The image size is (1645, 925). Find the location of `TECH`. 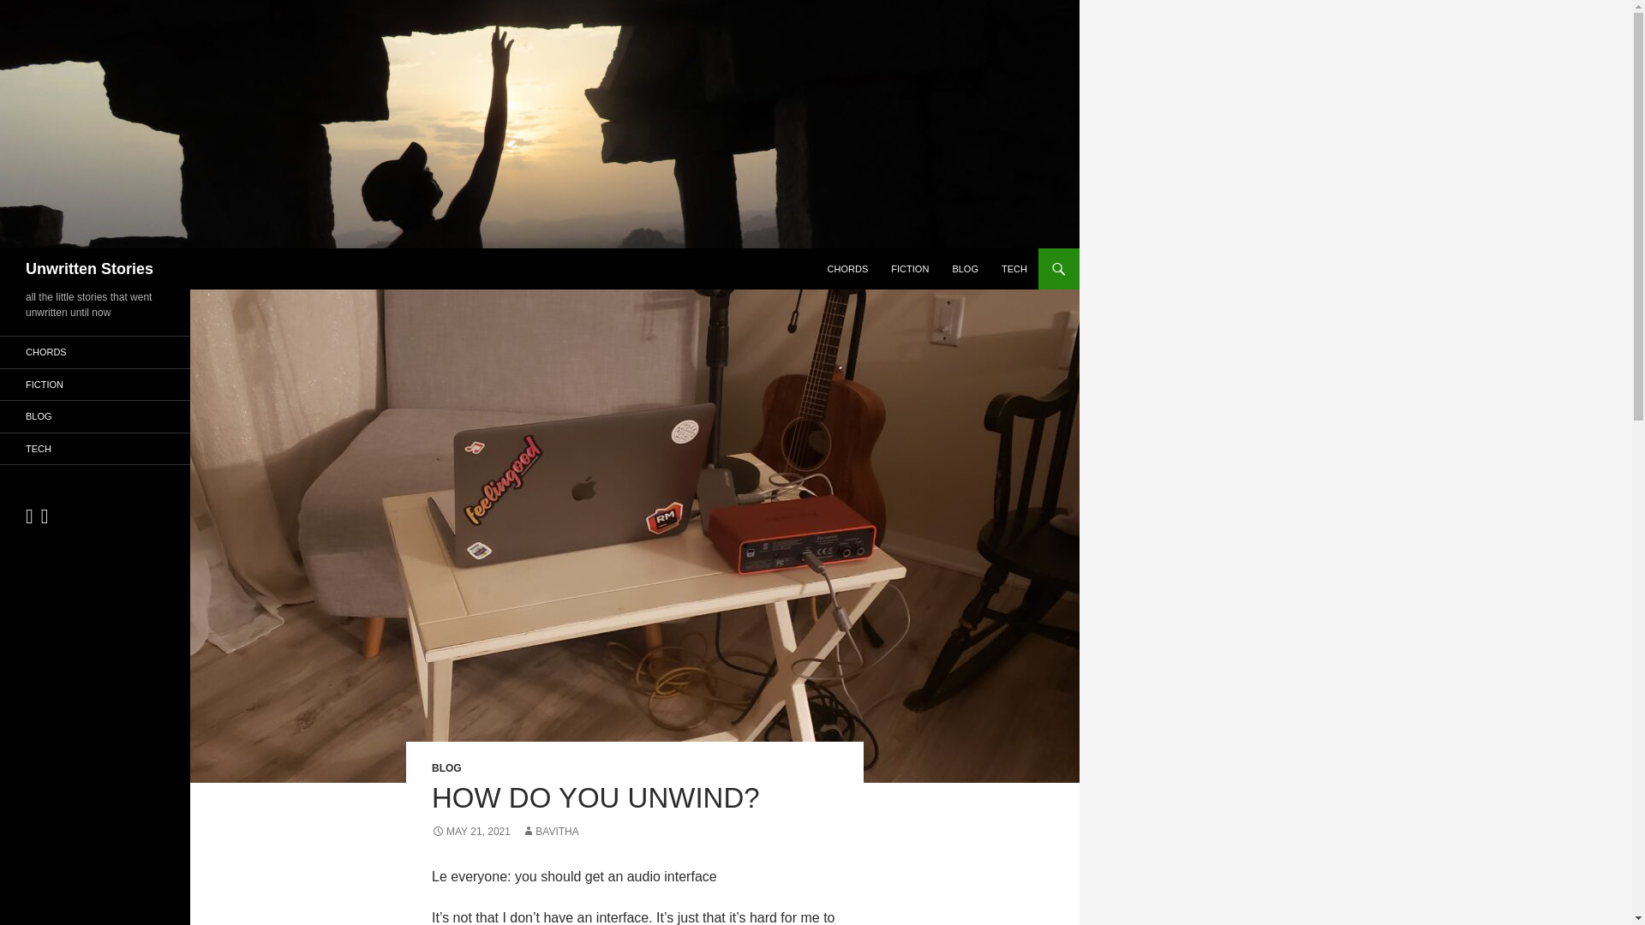

TECH is located at coordinates (95, 449).